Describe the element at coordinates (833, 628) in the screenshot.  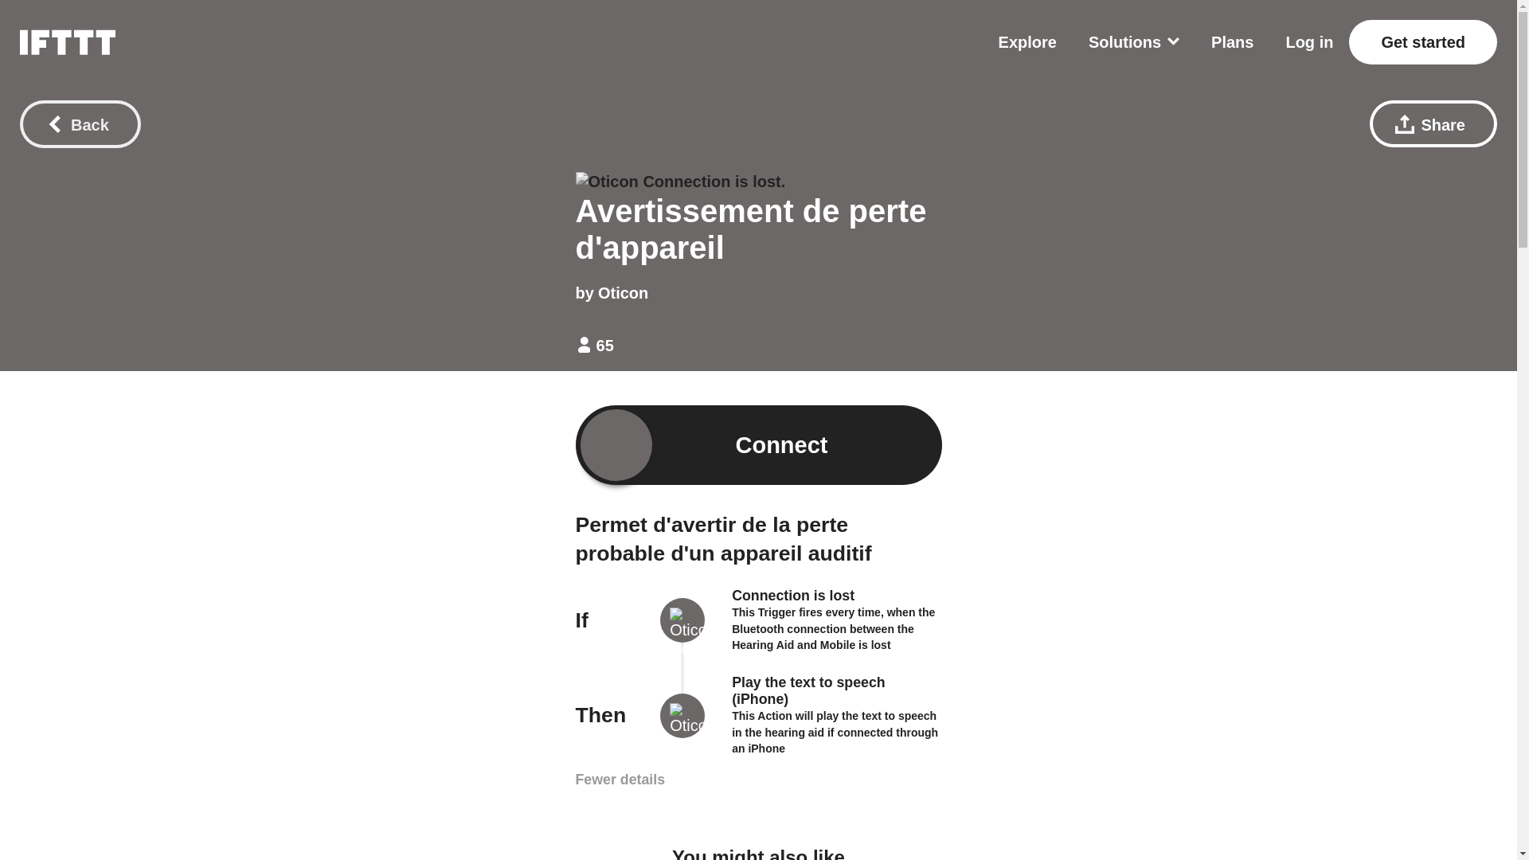
I see `Learn more: Oticon - Connection is lost` at that location.